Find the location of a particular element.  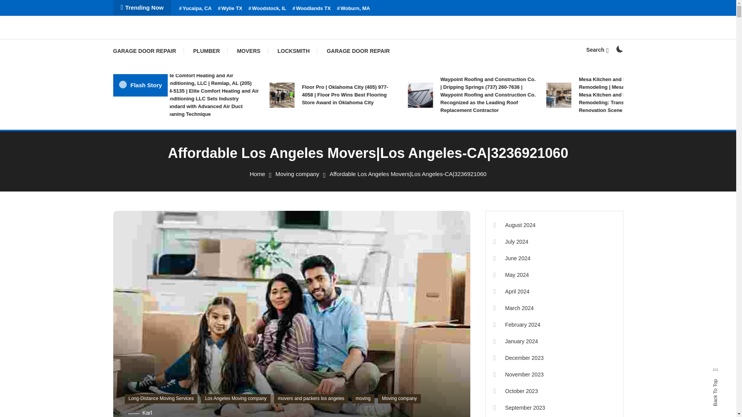

on is located at coordinates (619, 49).